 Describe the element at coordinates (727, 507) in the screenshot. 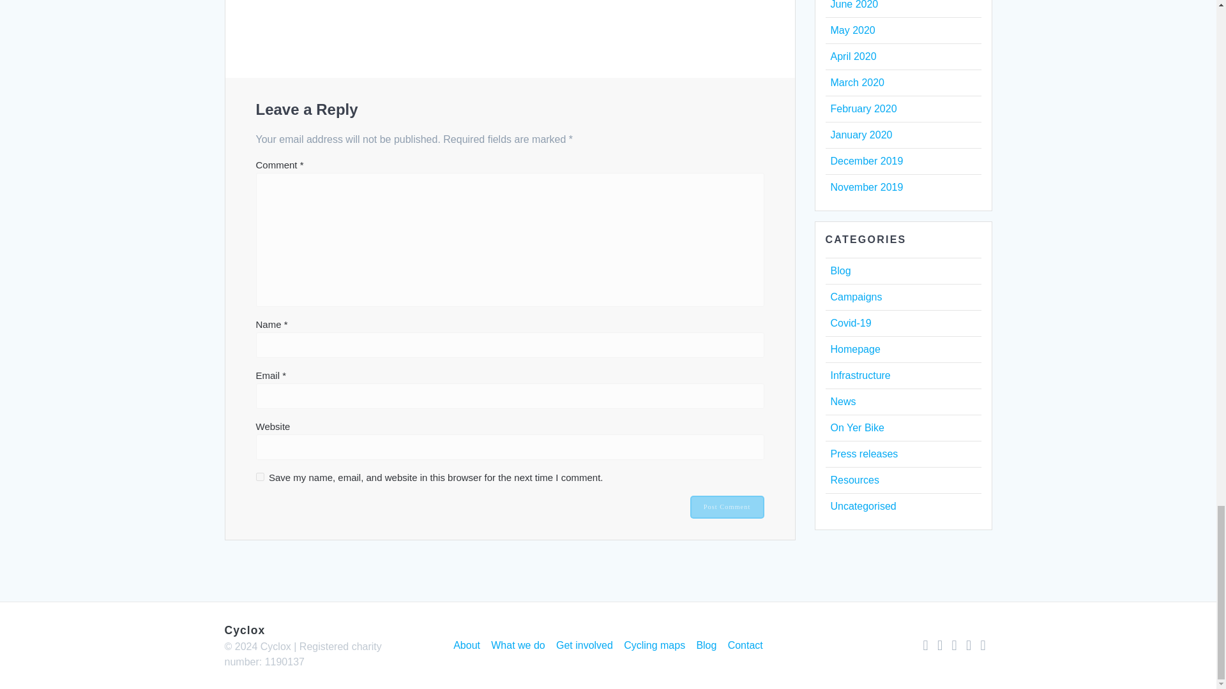

I see `Post Comment` at that location.